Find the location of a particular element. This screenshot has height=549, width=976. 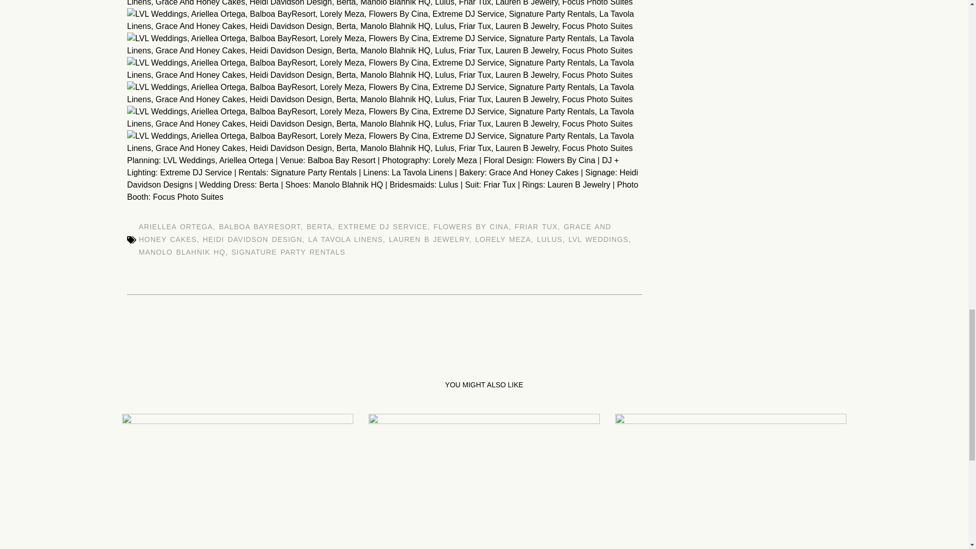

Heidi Davidson Designs is located at coordinates (382, 178).